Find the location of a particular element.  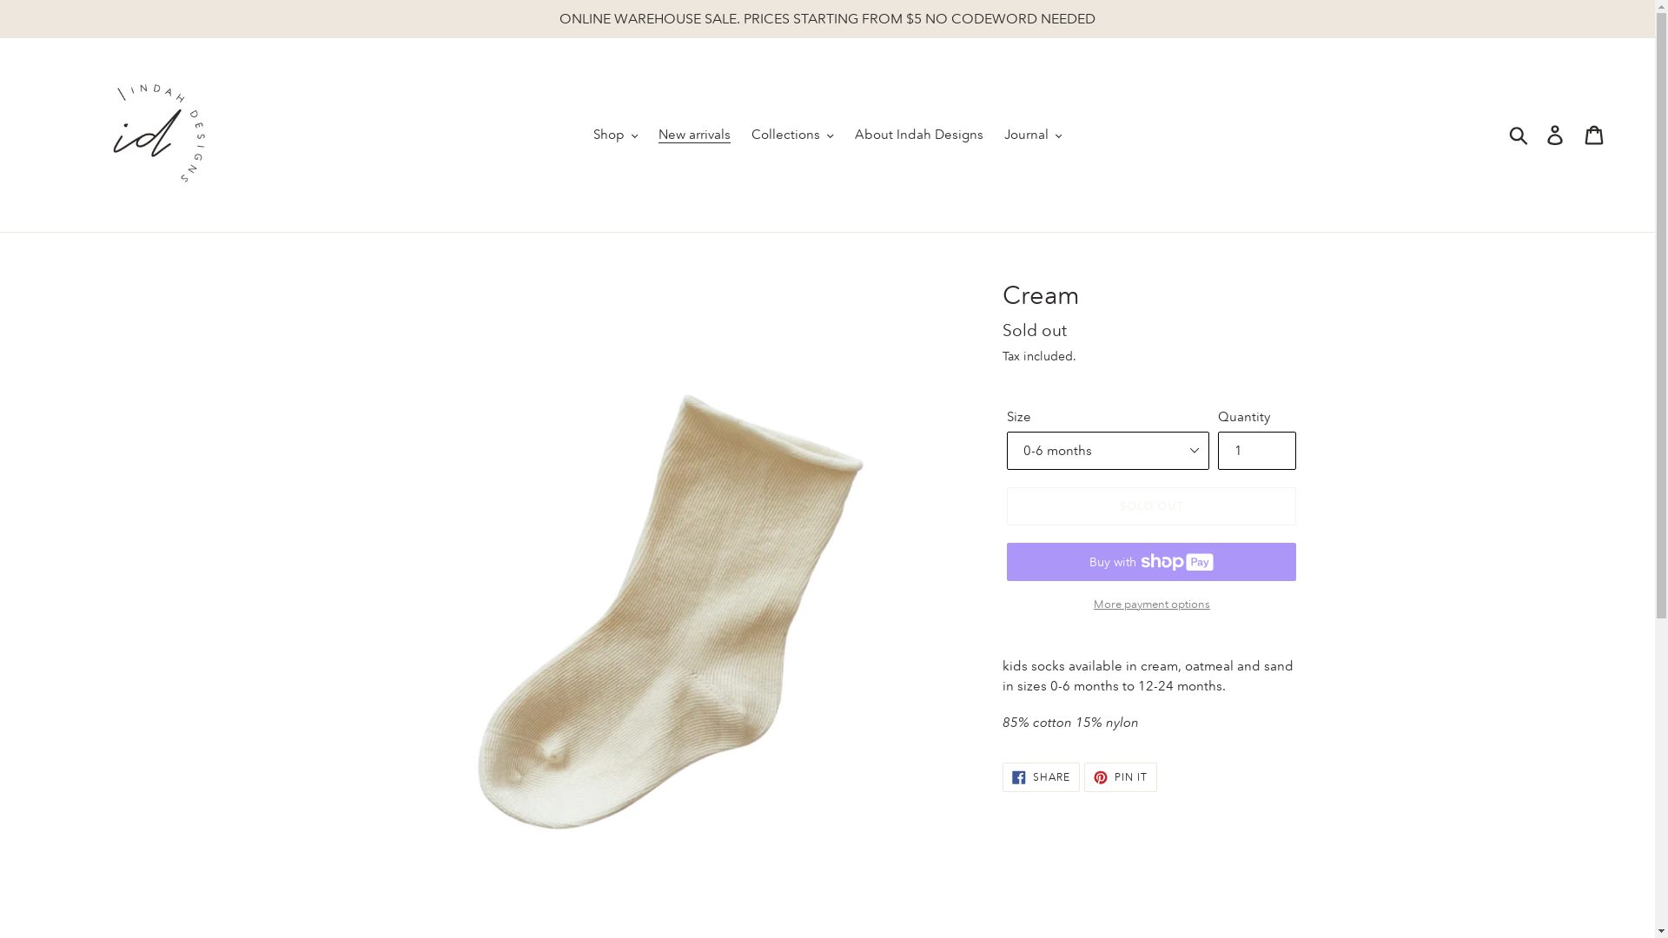

SHARE
SHARE ON FACEBOOK is located at coordinates (1041, 777).